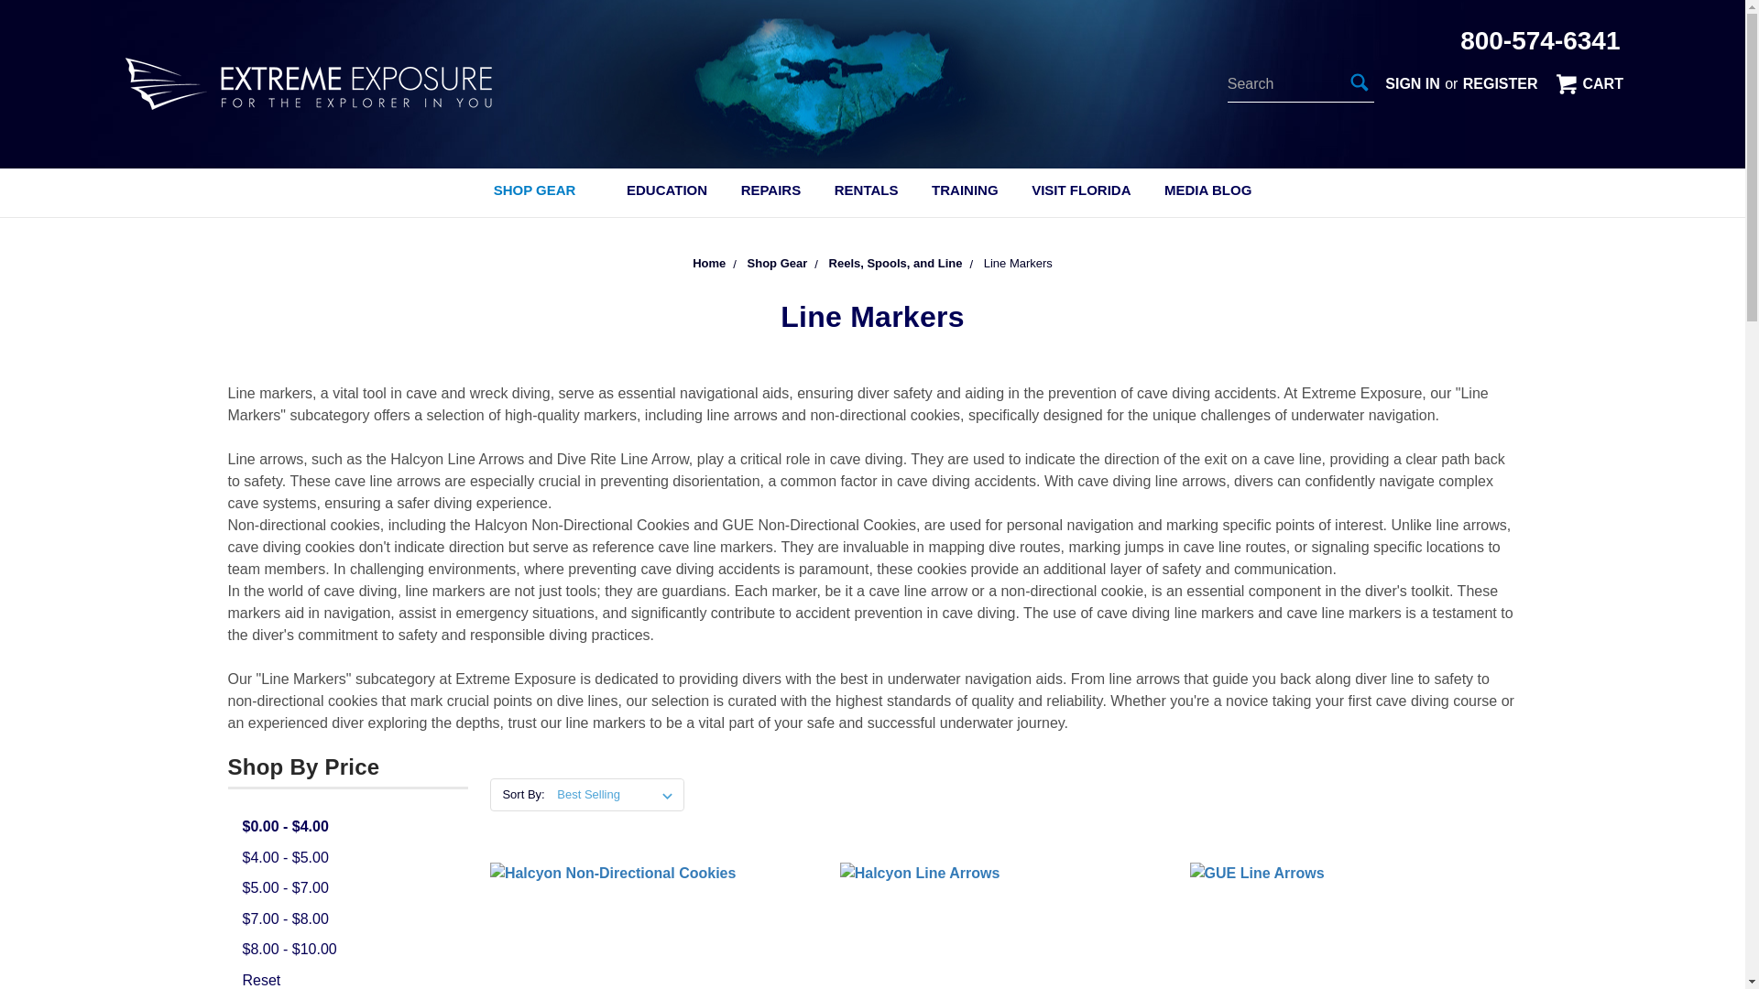 Image resolution: width=1759 pixels, height=989 pixels. I want to click on 800-574-6341, so click(1539, 40).